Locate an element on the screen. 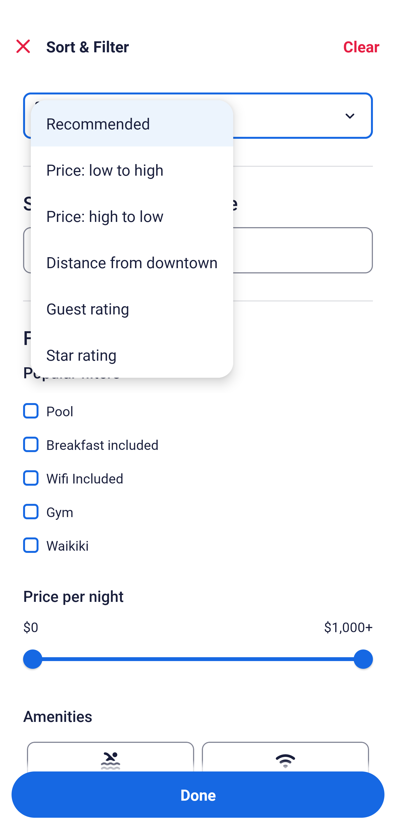 This screenshot has height=837, width=396. Distance from downtown is located at coordinates (132, 262).